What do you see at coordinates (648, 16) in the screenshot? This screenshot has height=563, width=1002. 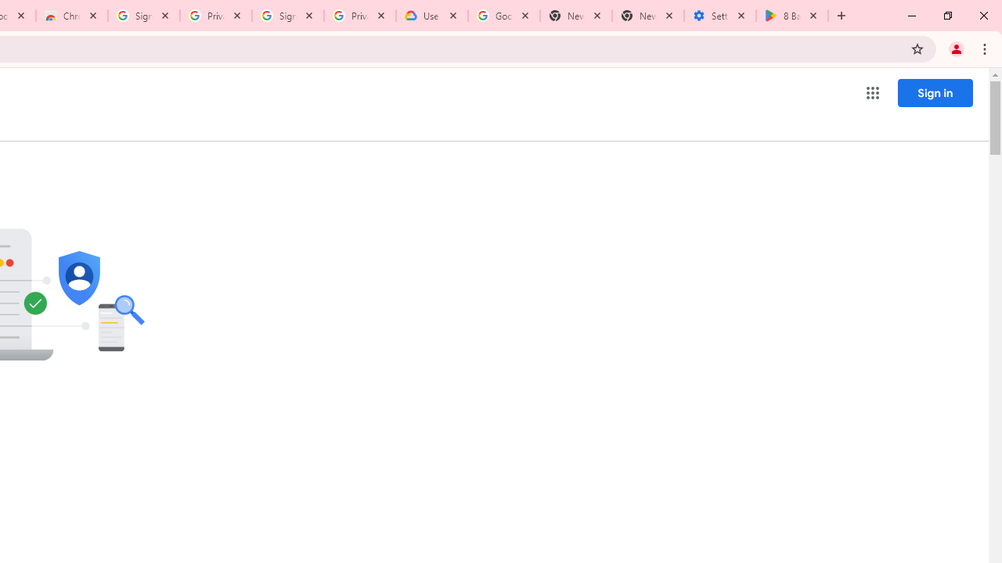 I see `New Tab` at bounding box center [648, 16].